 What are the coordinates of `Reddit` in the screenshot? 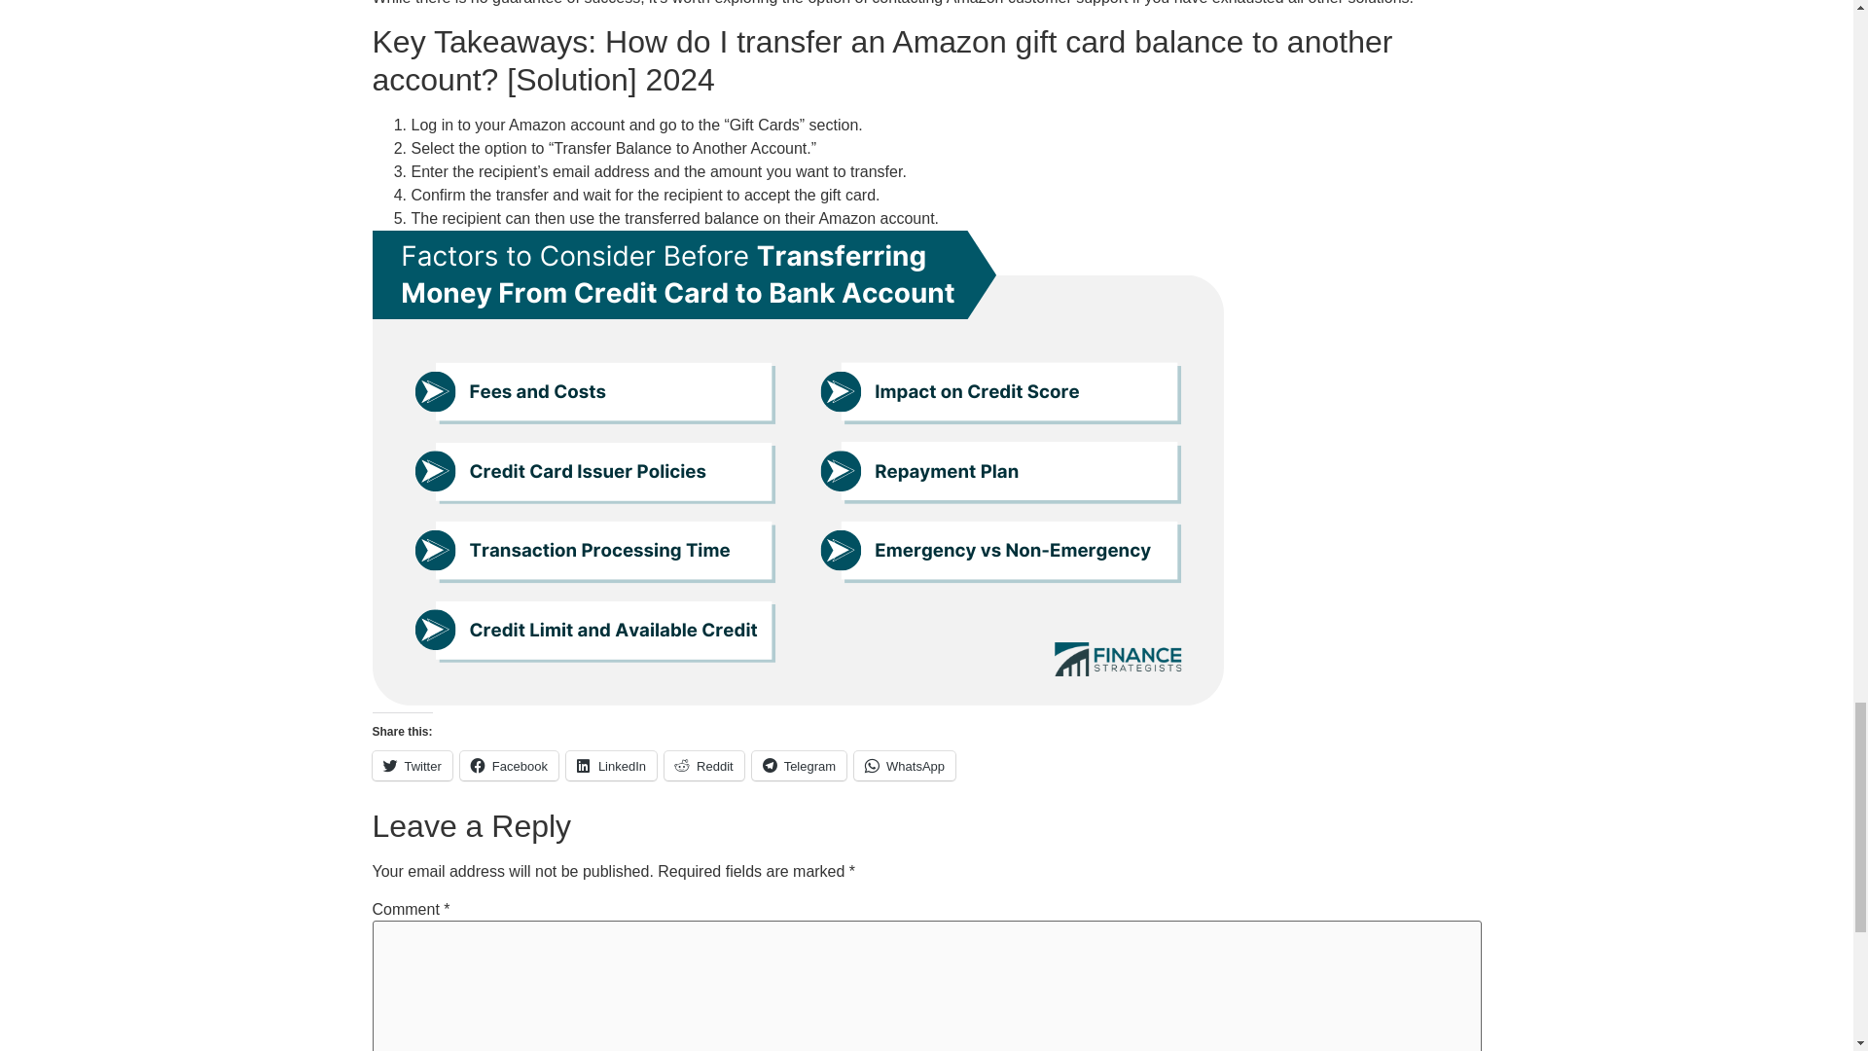 It's located at (704, 766).